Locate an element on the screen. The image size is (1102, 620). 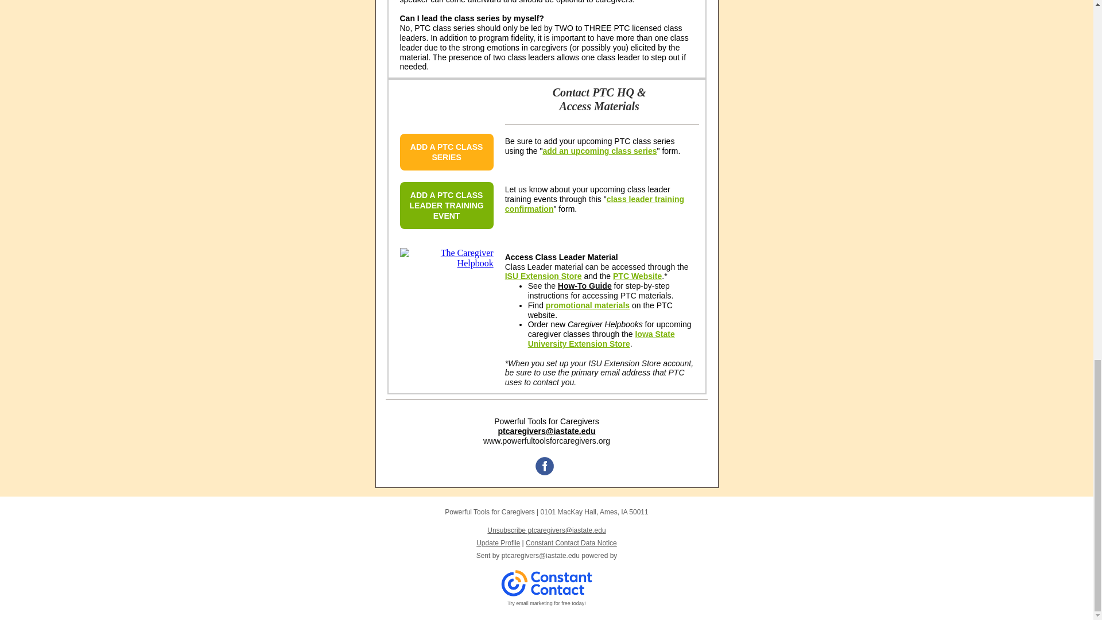
ADD A PTC CLASS LEADER TRAINING EVENT is located at coordinates (447, 206).